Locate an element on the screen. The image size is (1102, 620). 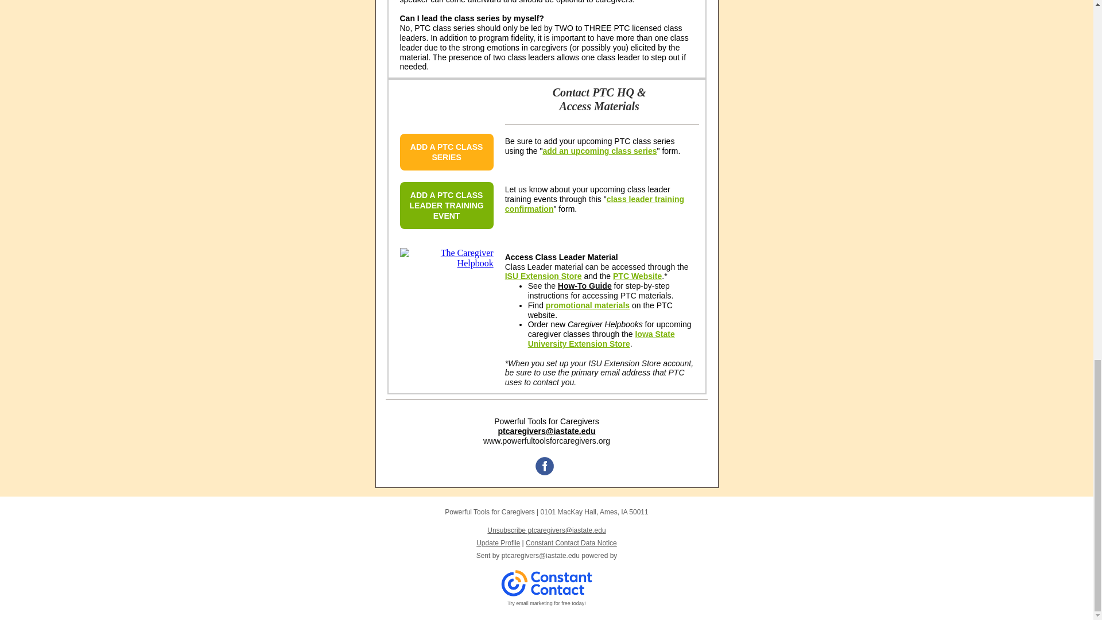
ADD A PTC CLASS LEADER TRAINING EVENT is located at coordinates (447, 206).